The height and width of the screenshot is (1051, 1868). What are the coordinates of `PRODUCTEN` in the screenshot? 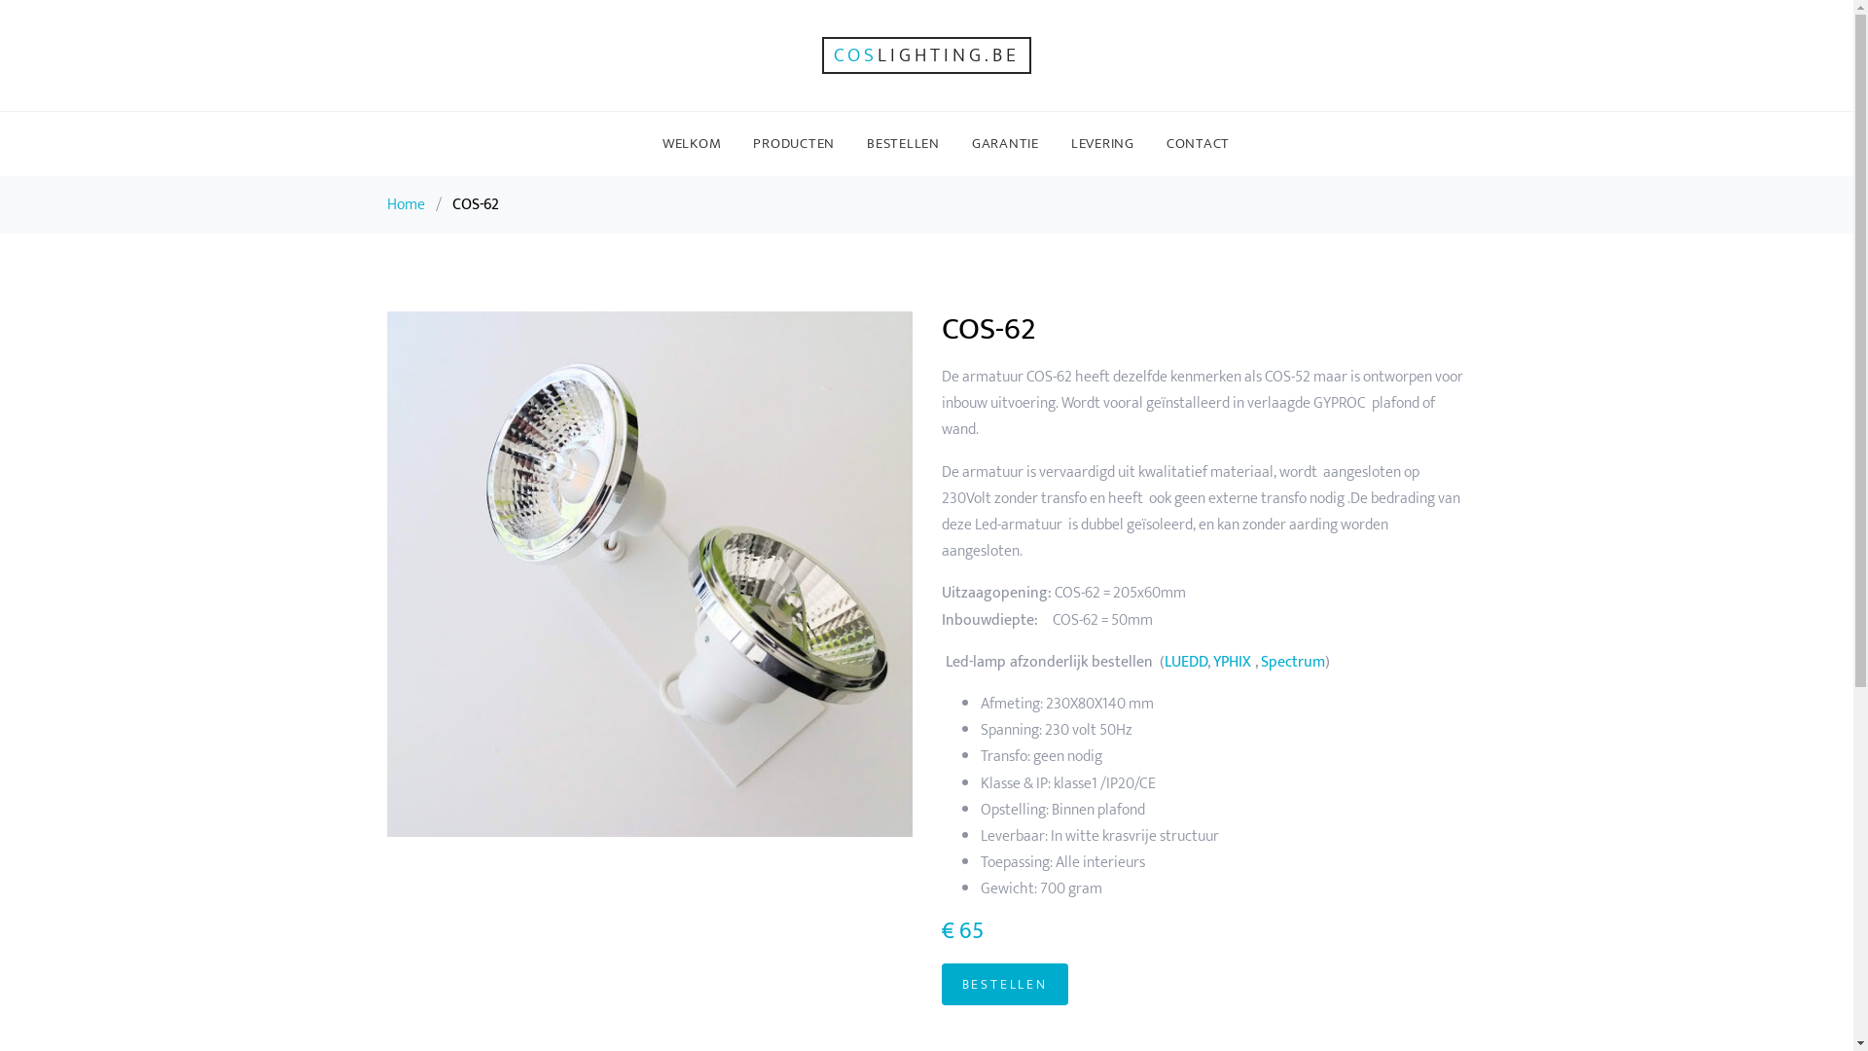 It's located at (794, 144).